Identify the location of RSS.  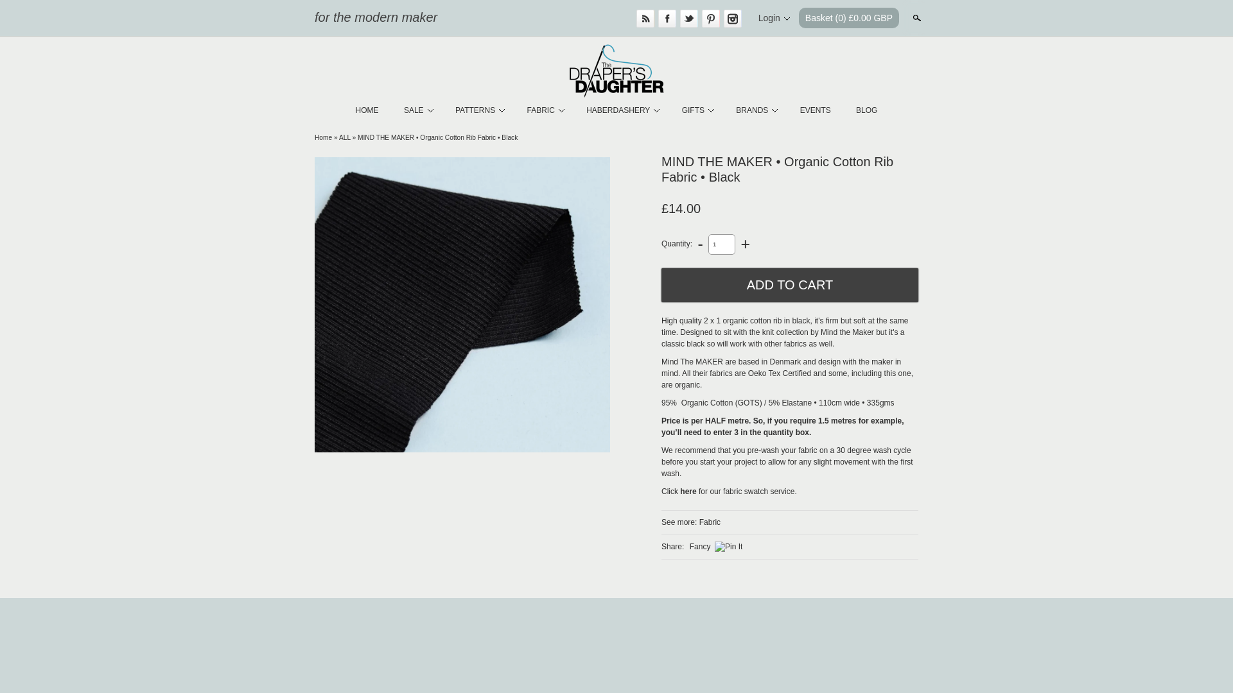
(645, 19).